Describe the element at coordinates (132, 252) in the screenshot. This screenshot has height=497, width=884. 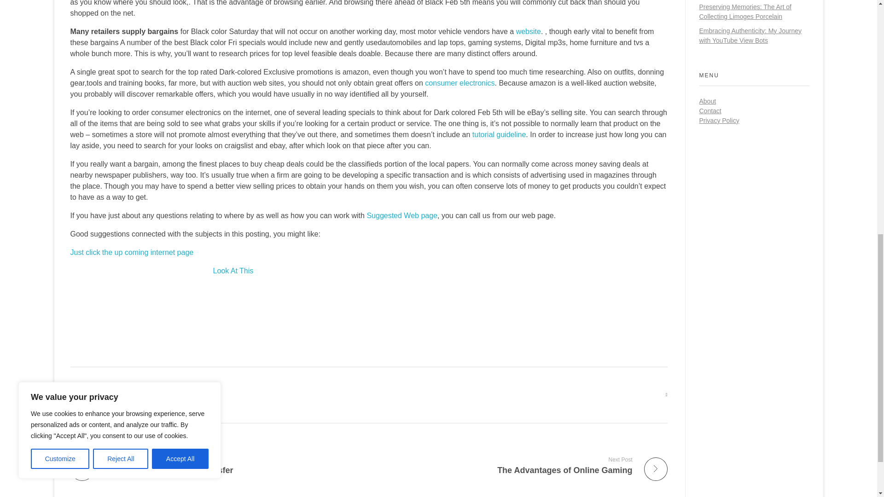
I see `Look At This` at that location.